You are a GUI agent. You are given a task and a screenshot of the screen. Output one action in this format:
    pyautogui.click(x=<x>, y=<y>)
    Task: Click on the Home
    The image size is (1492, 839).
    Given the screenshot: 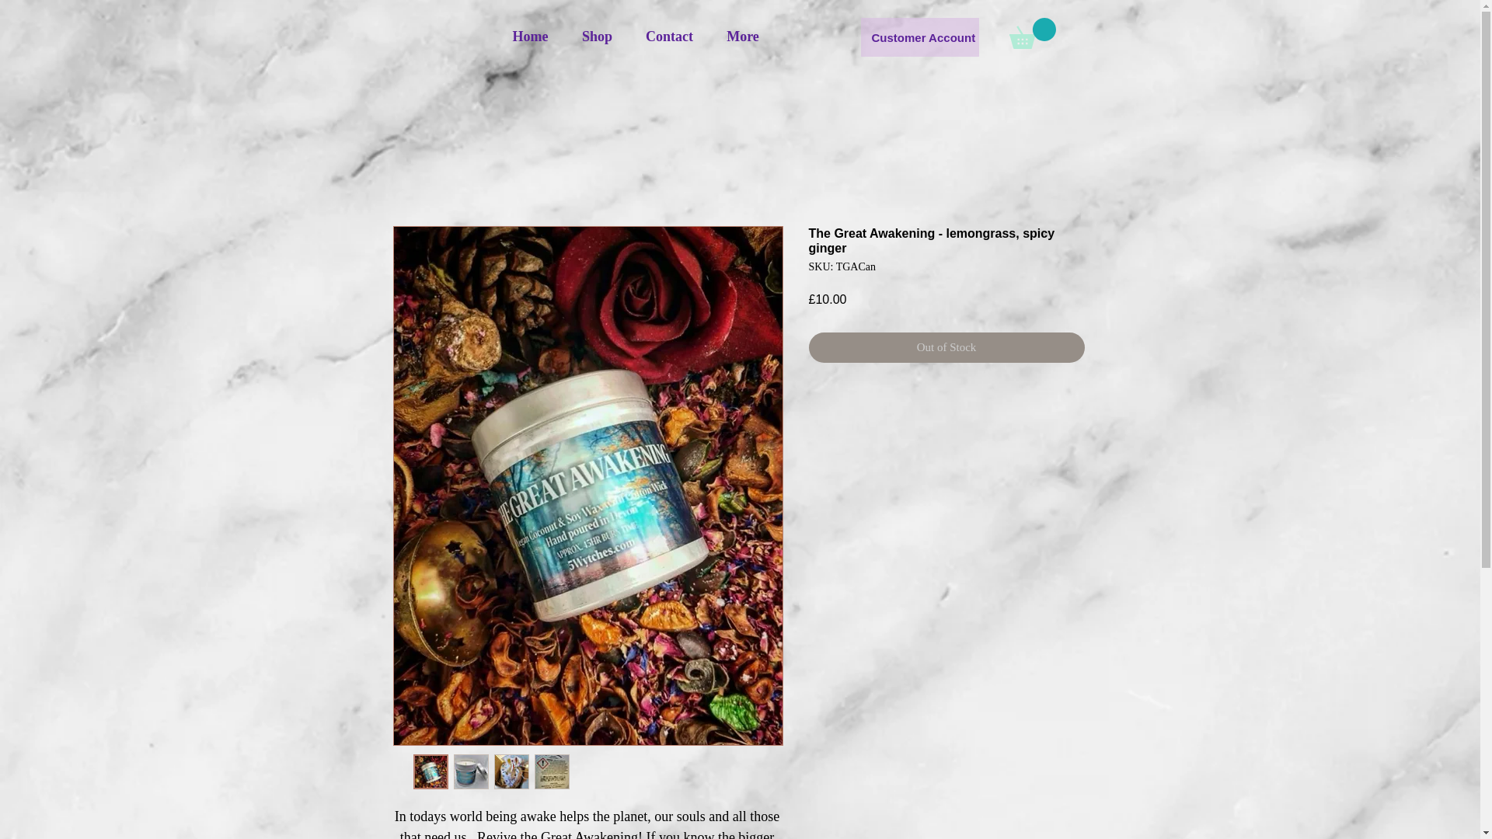 What is the action you would take?
    pyautogui.click(x=530, y=37)
    